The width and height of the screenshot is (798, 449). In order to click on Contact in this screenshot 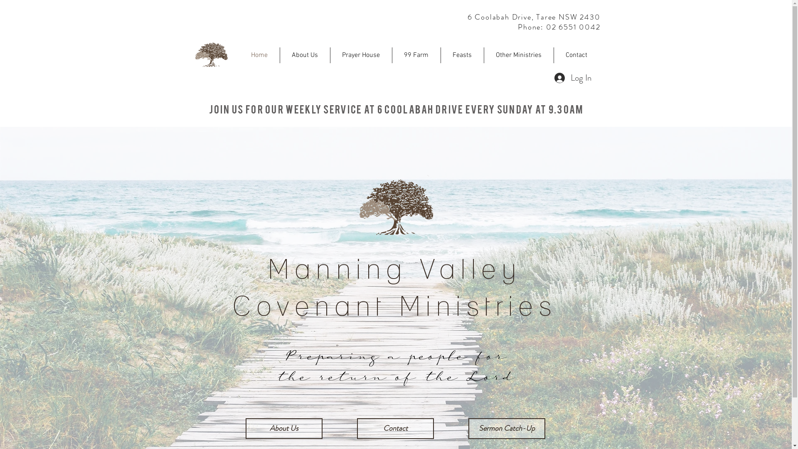, I will do `click(576, 55)`.